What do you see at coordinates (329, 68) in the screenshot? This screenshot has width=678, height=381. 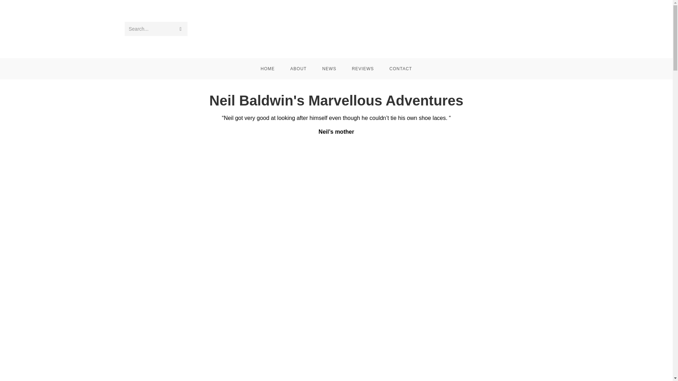 I see `NEWS` at bounding box center [329, 68].